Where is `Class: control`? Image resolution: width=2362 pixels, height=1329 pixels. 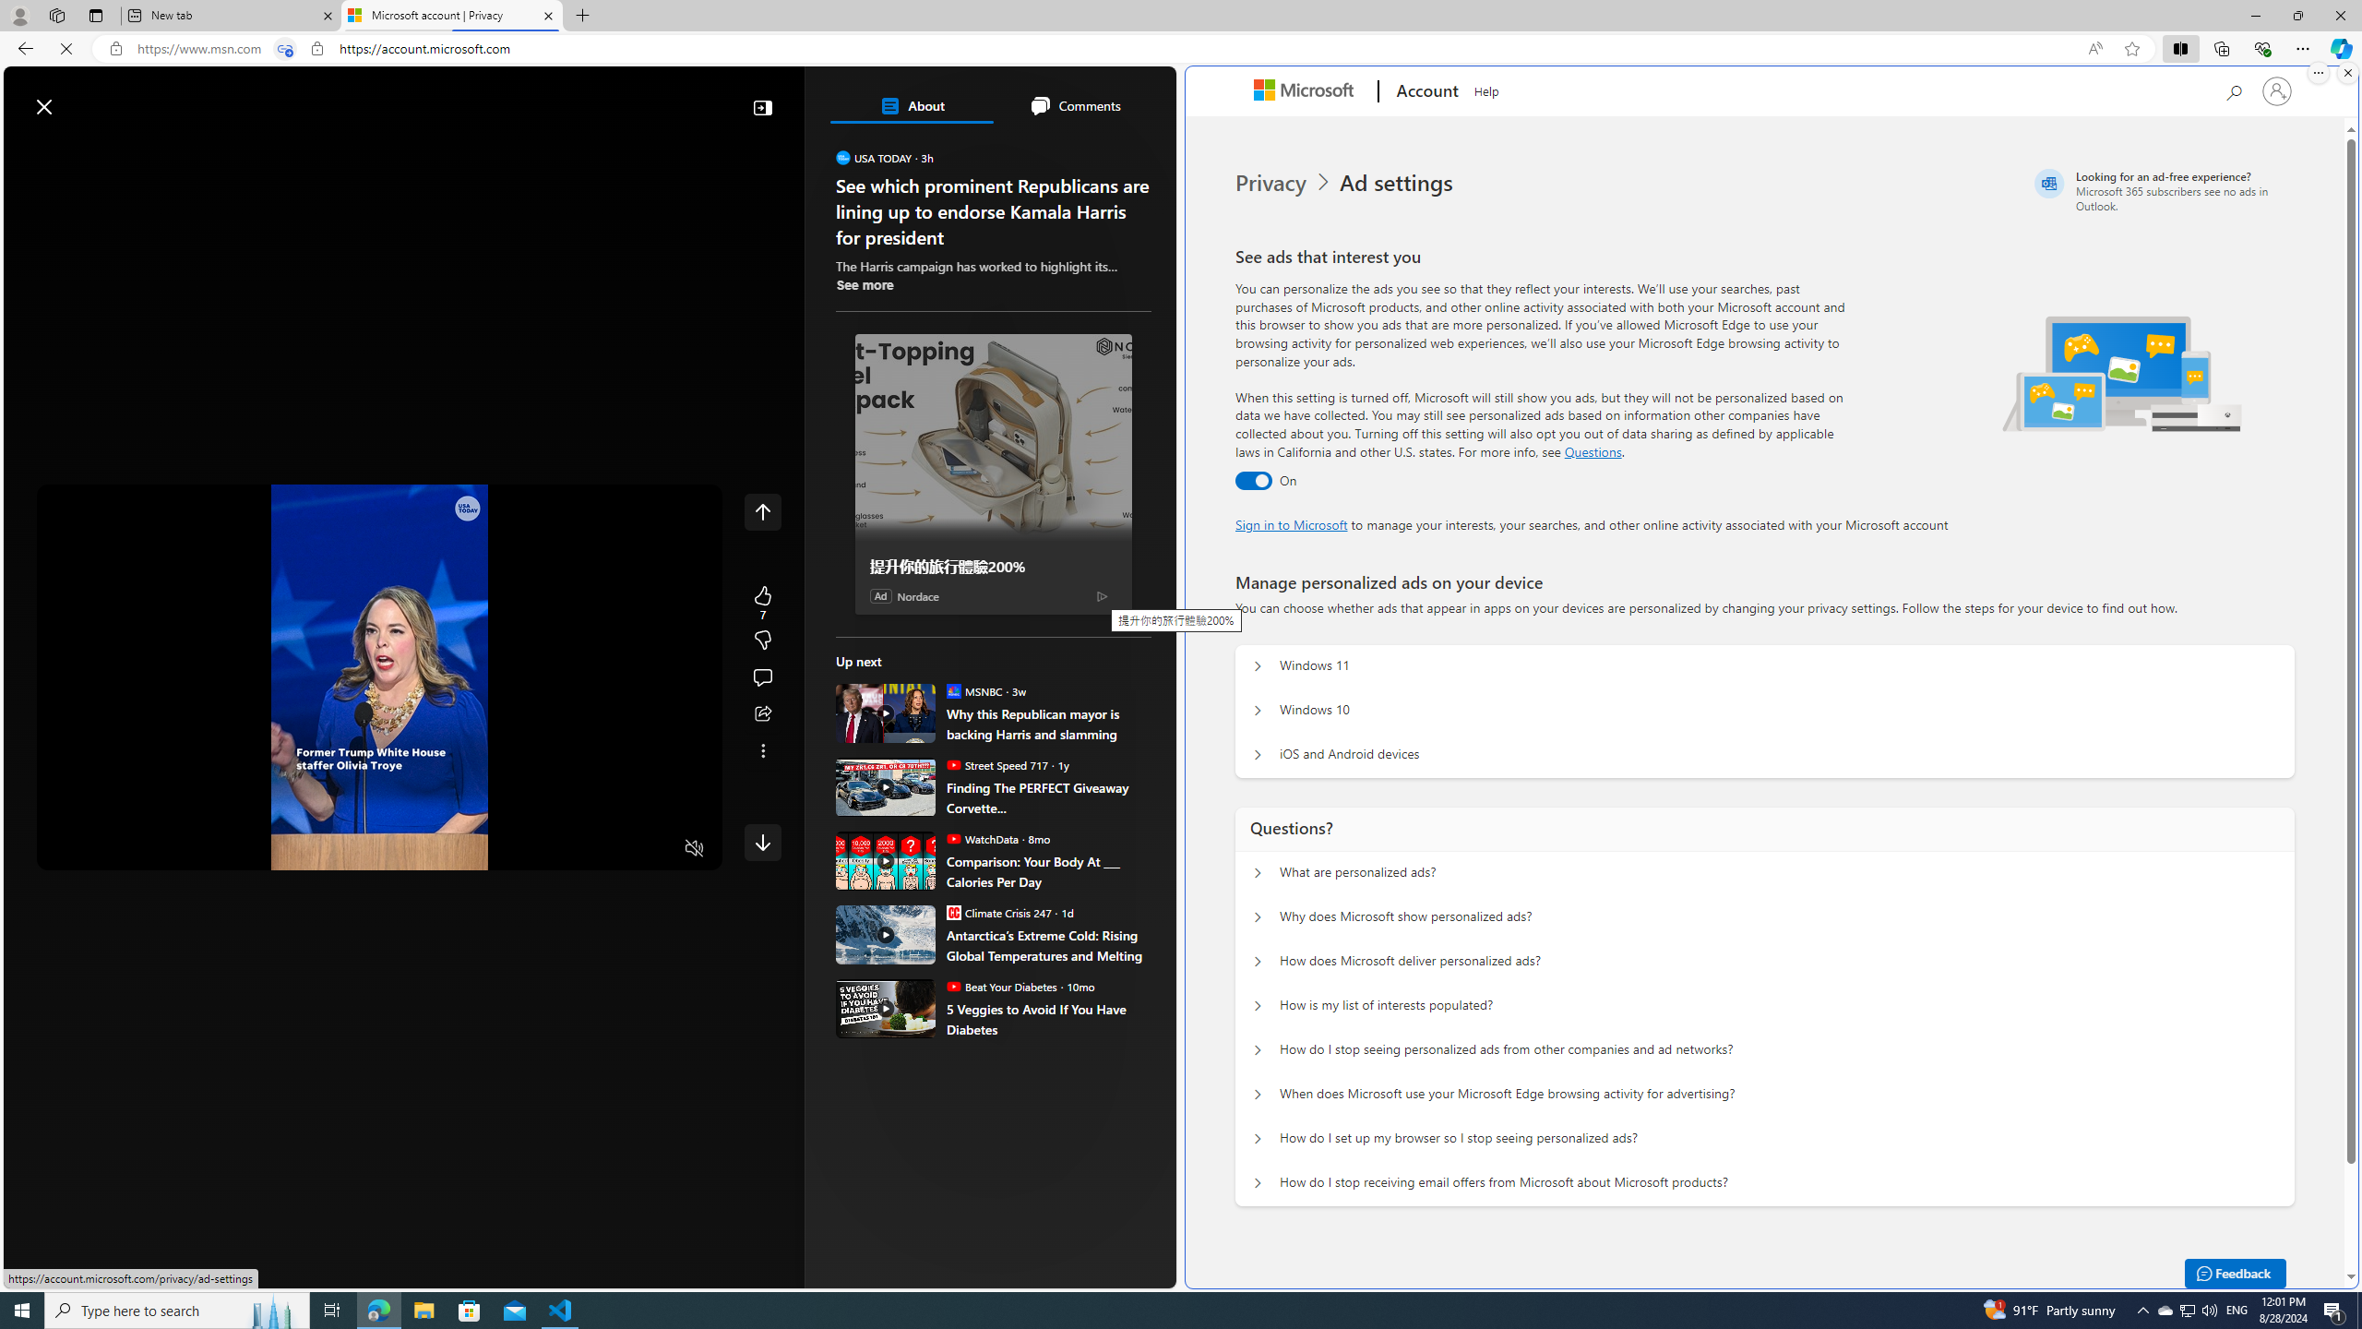 Class: control is located at coordinates (762, 842).